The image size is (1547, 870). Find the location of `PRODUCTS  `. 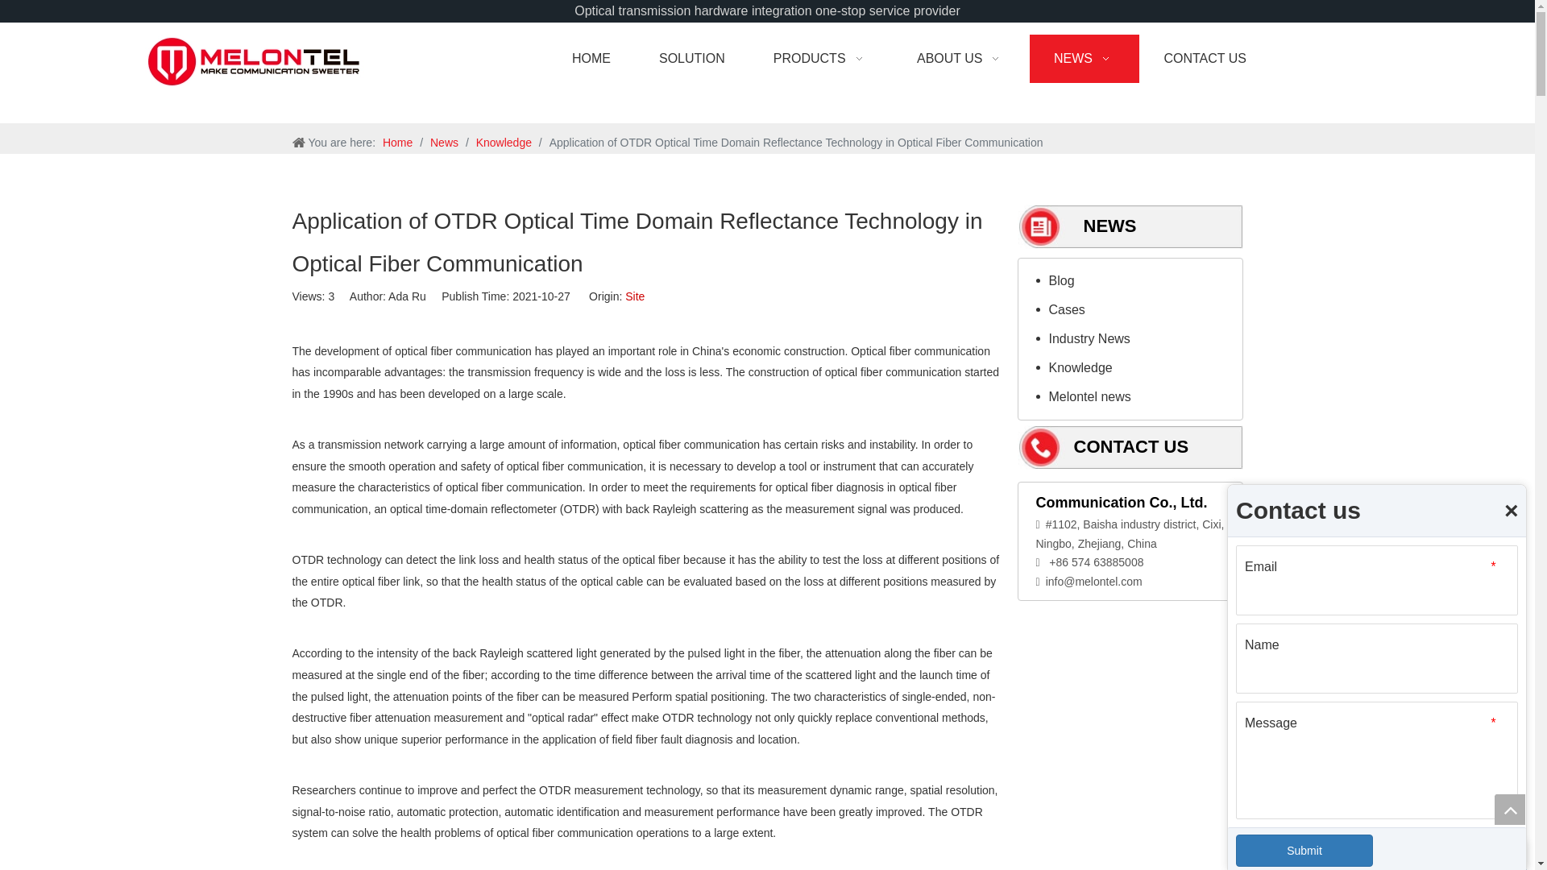

PRODUCTS   is located at coordinates (820, 58).